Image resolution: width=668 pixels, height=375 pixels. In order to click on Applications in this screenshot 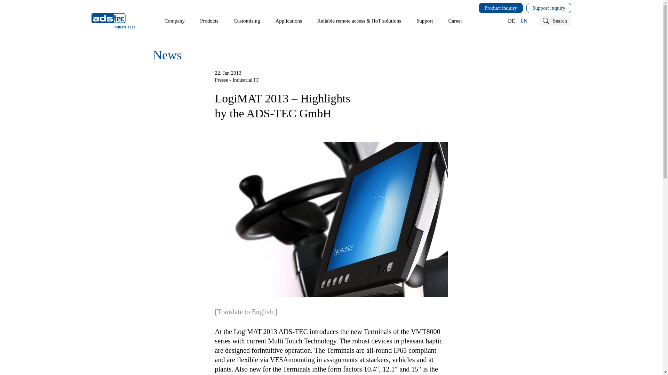, I will do `click(288, 21)`.